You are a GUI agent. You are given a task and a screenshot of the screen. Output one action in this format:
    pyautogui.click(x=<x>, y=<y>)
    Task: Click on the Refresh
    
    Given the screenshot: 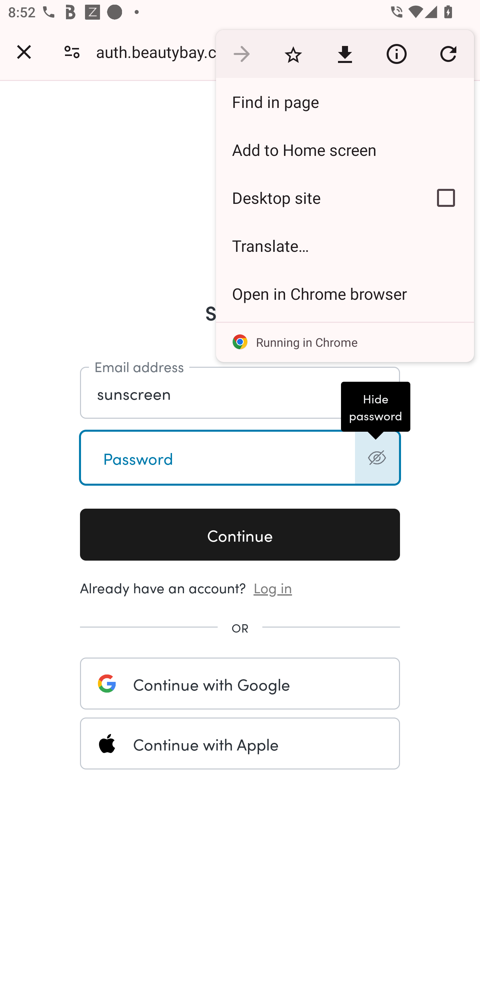 What is the action you would take?
    pyautogui.click(x=448, y=53)
    